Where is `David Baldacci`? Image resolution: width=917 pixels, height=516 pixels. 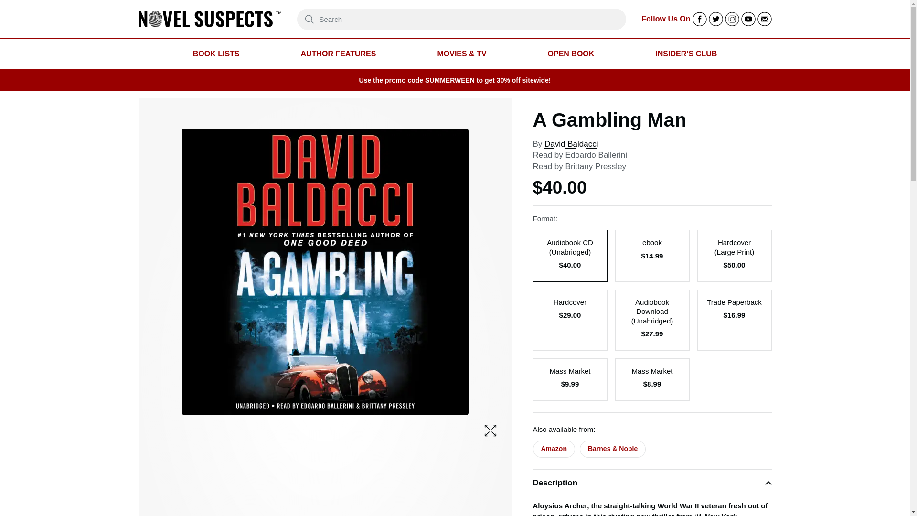 David Baldacci is located at coordinates (571, 144).